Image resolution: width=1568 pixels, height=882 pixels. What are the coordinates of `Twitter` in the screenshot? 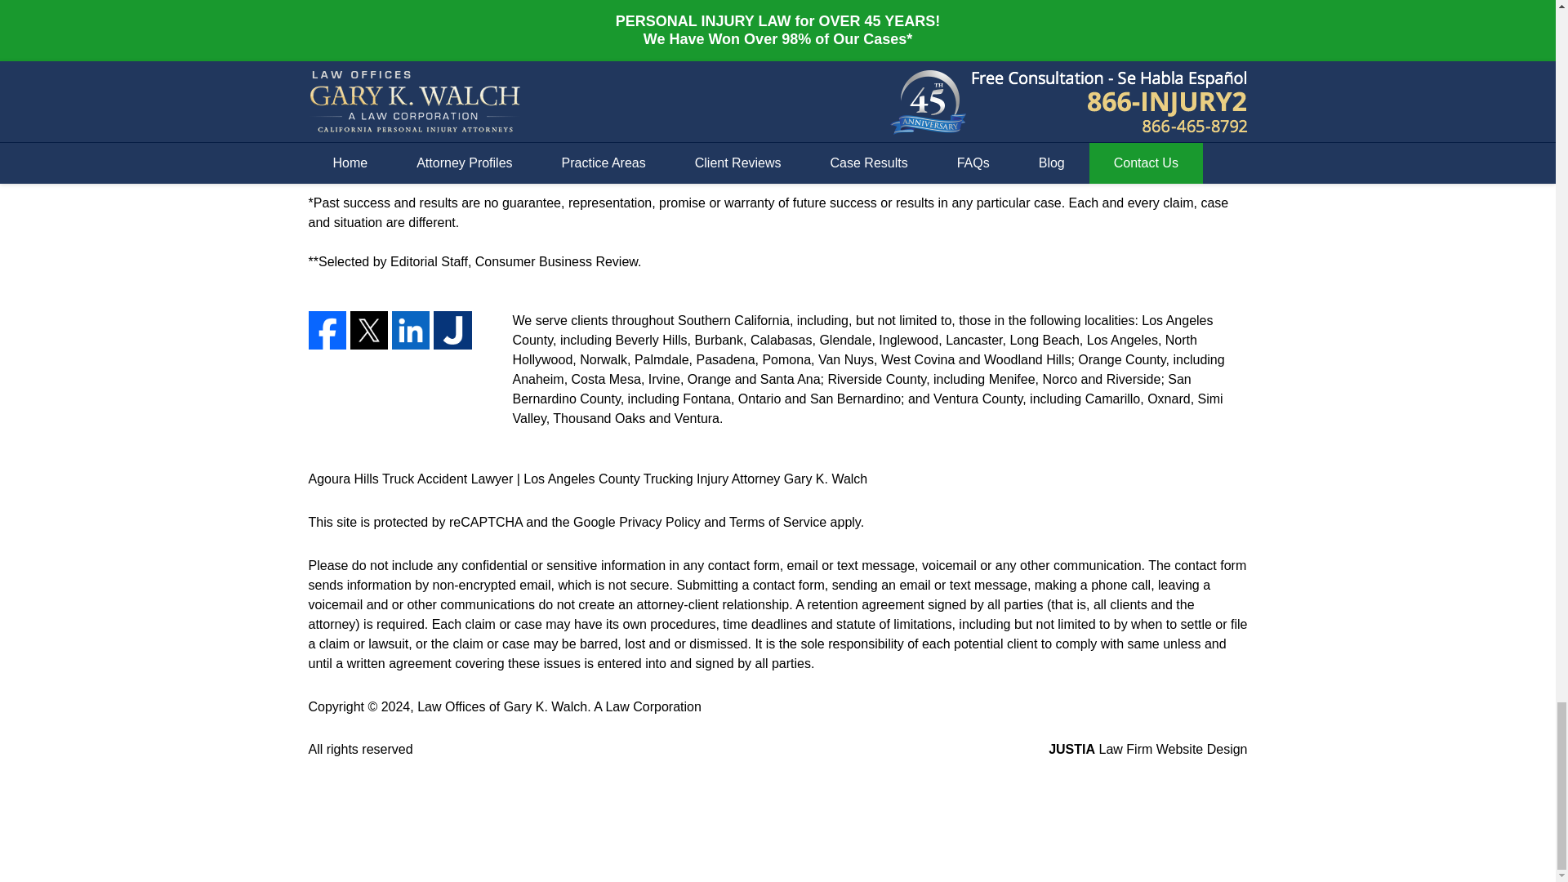 It's located at (368, 330).